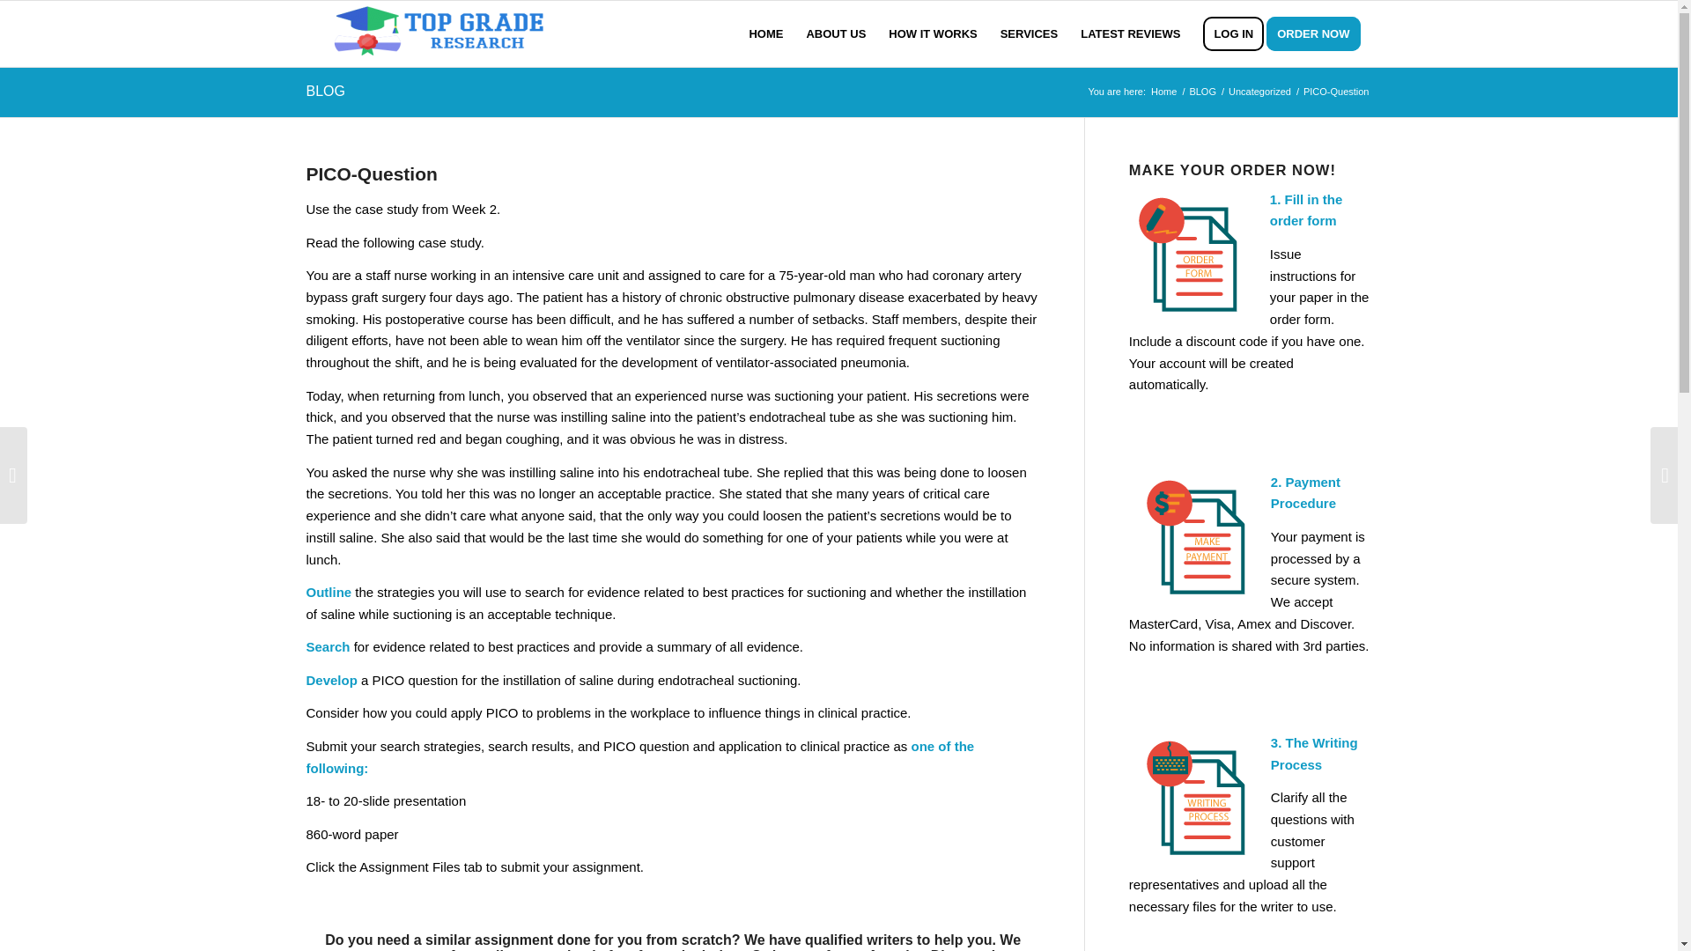 The height and width of the screenshot is (951, 1691). I want to click on LOG IN, so click(1233, 33).